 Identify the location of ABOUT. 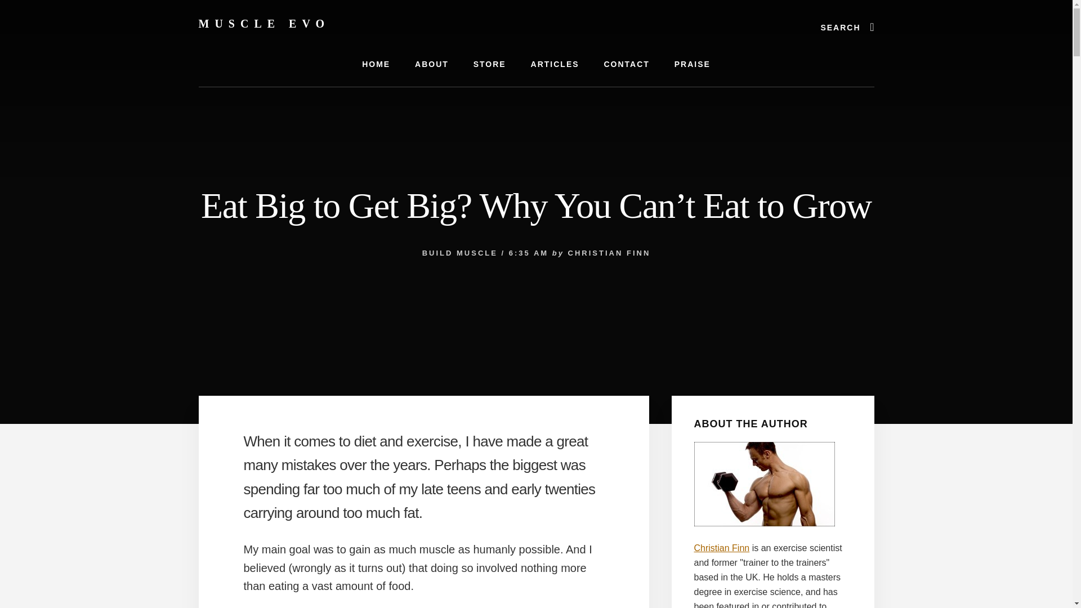
(431, 64).